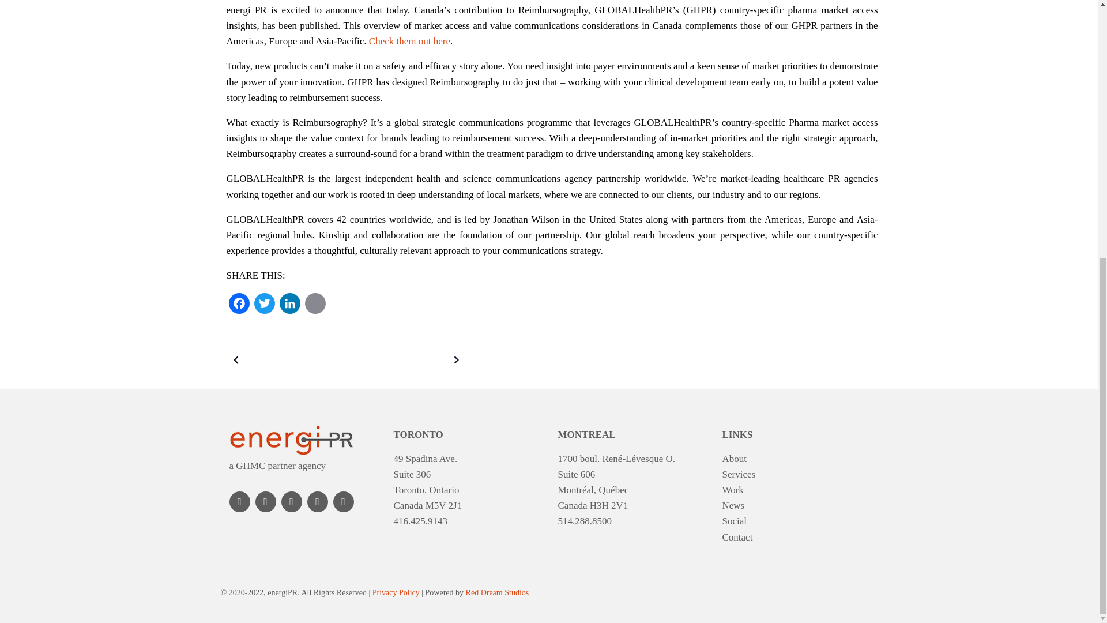  What do you see at coordinates (289, 307) in the screenshot?
I see `LinkedIn` at bounding box center [289, 307].